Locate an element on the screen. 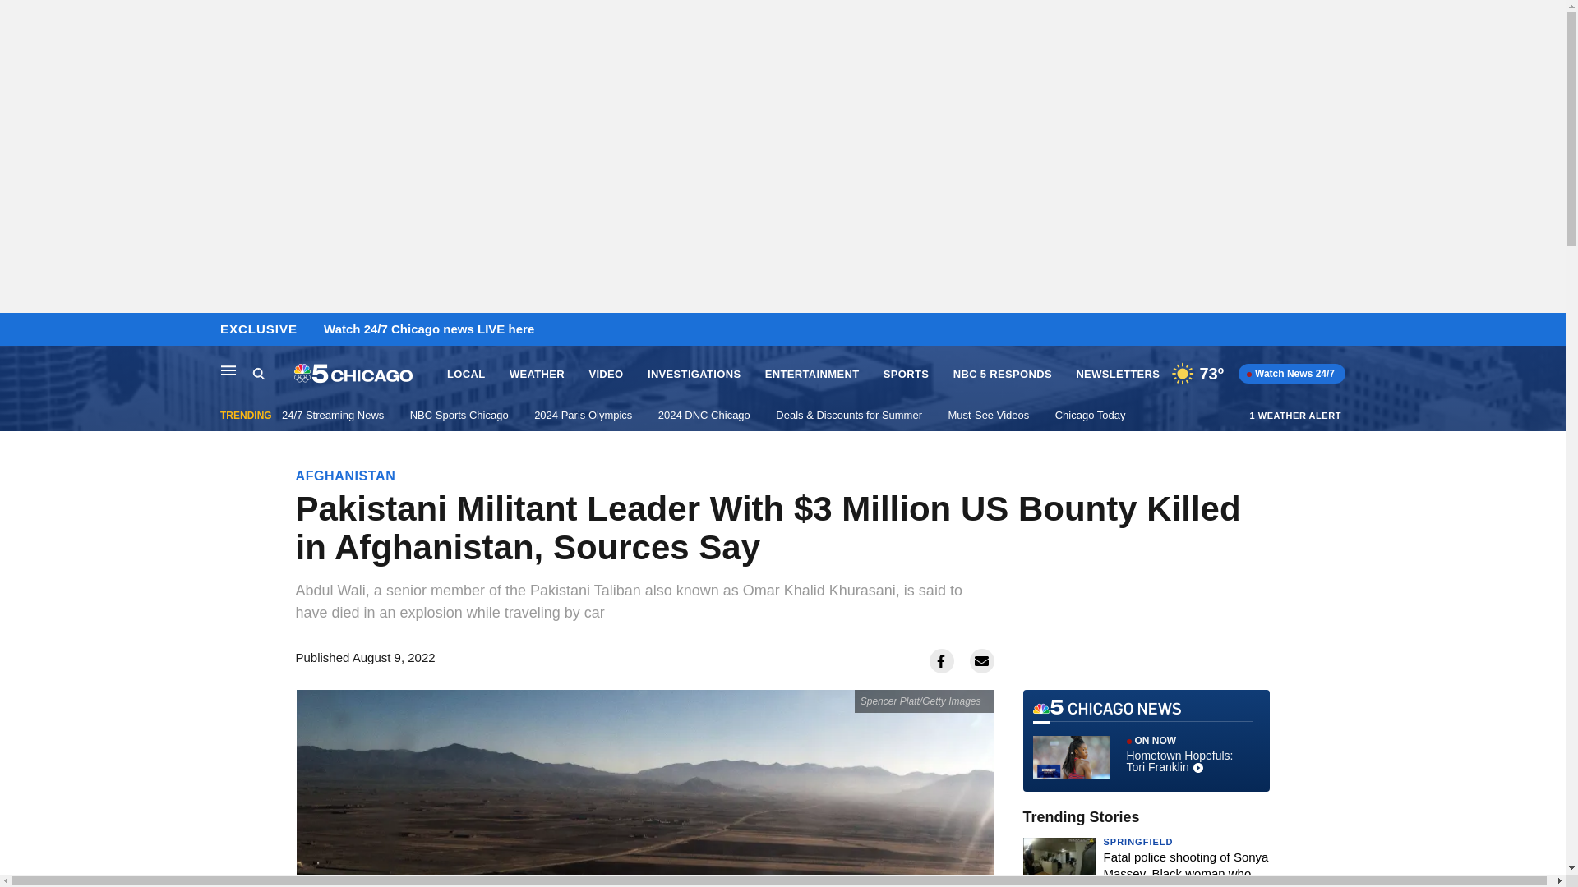 The width and height of the screenshot is (1578, 887). AFGHANISTAN is located at coordinates (345, 476).